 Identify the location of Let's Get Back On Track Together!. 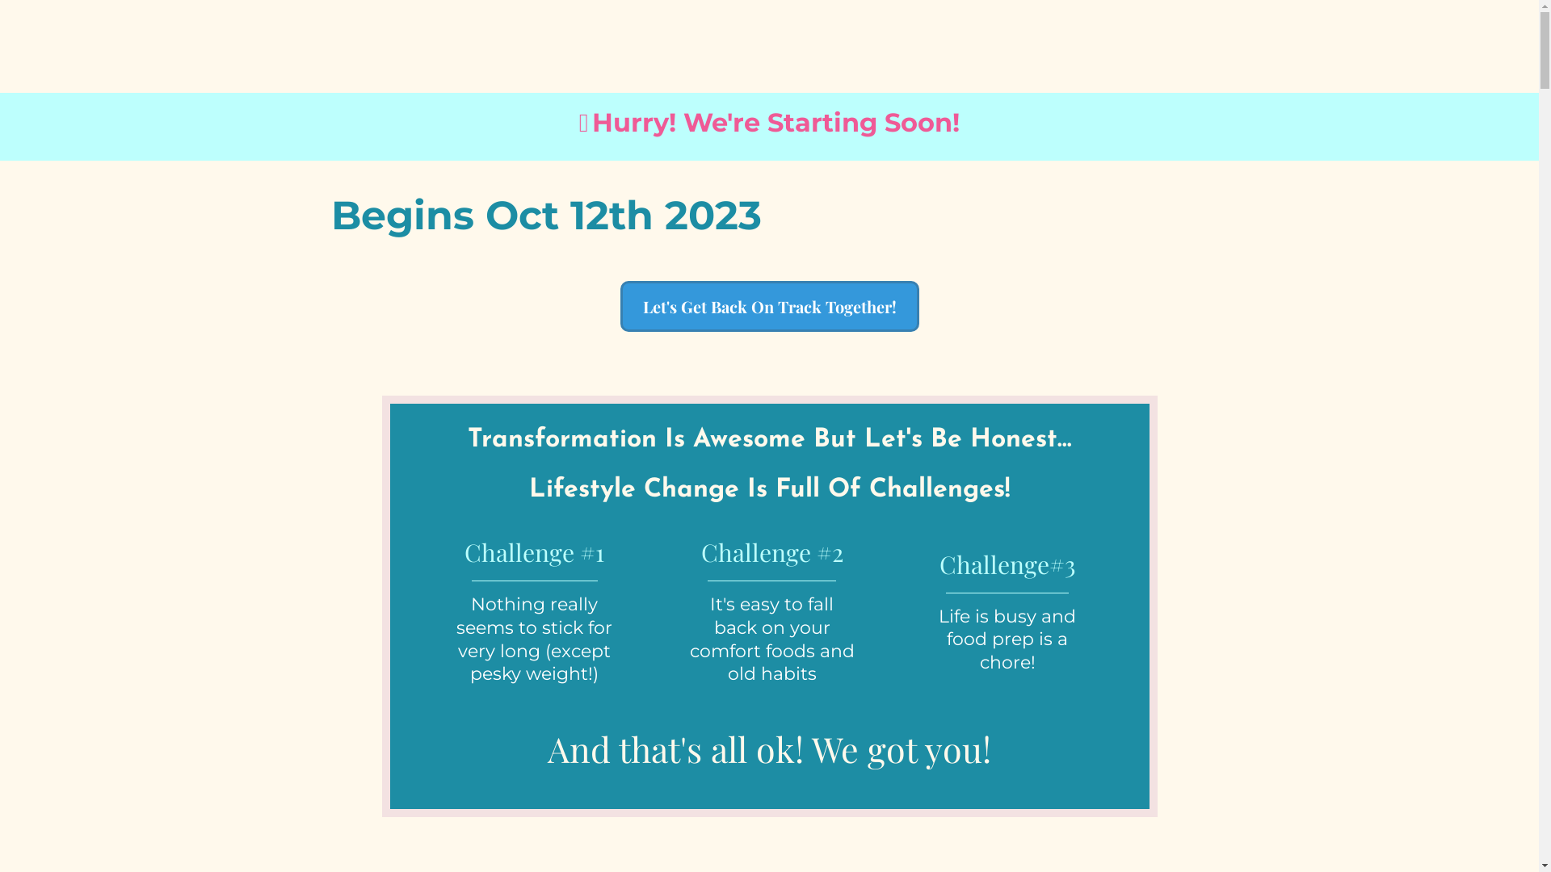
(770, 307).